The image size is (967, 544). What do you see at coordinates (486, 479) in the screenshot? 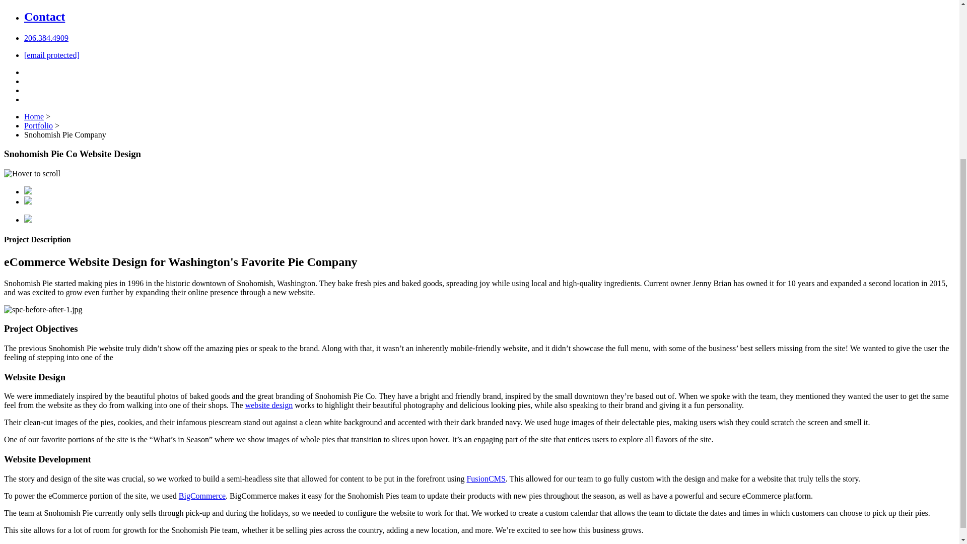
I see `FusionCMS` at bounding box center [486, 479].